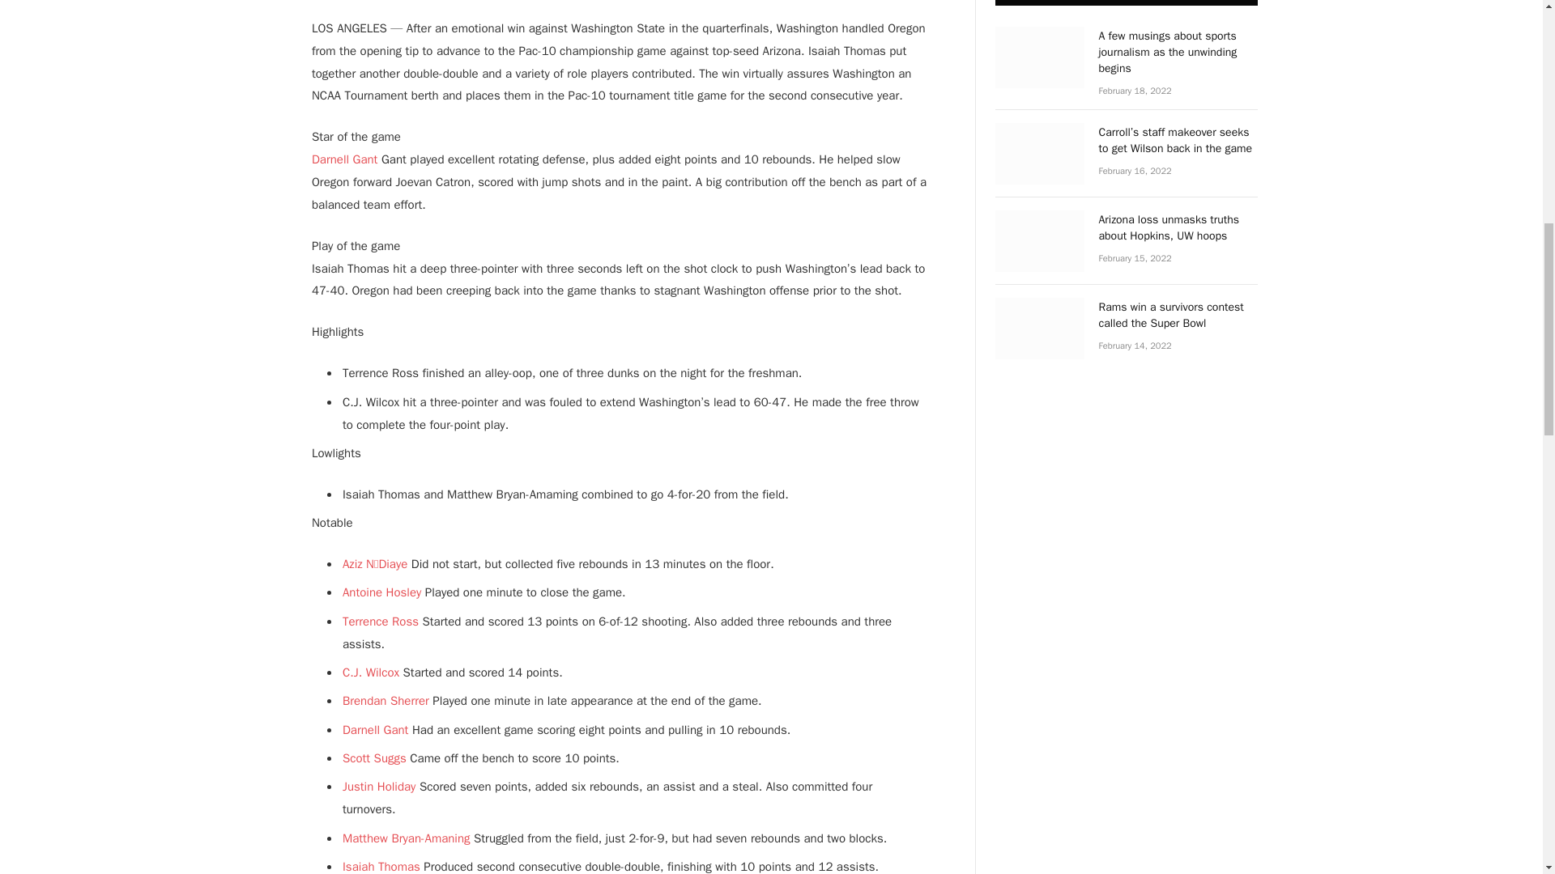 This screenshot has width=1555, height=874. I want to click on Scott Suggs, so click(374, 757).